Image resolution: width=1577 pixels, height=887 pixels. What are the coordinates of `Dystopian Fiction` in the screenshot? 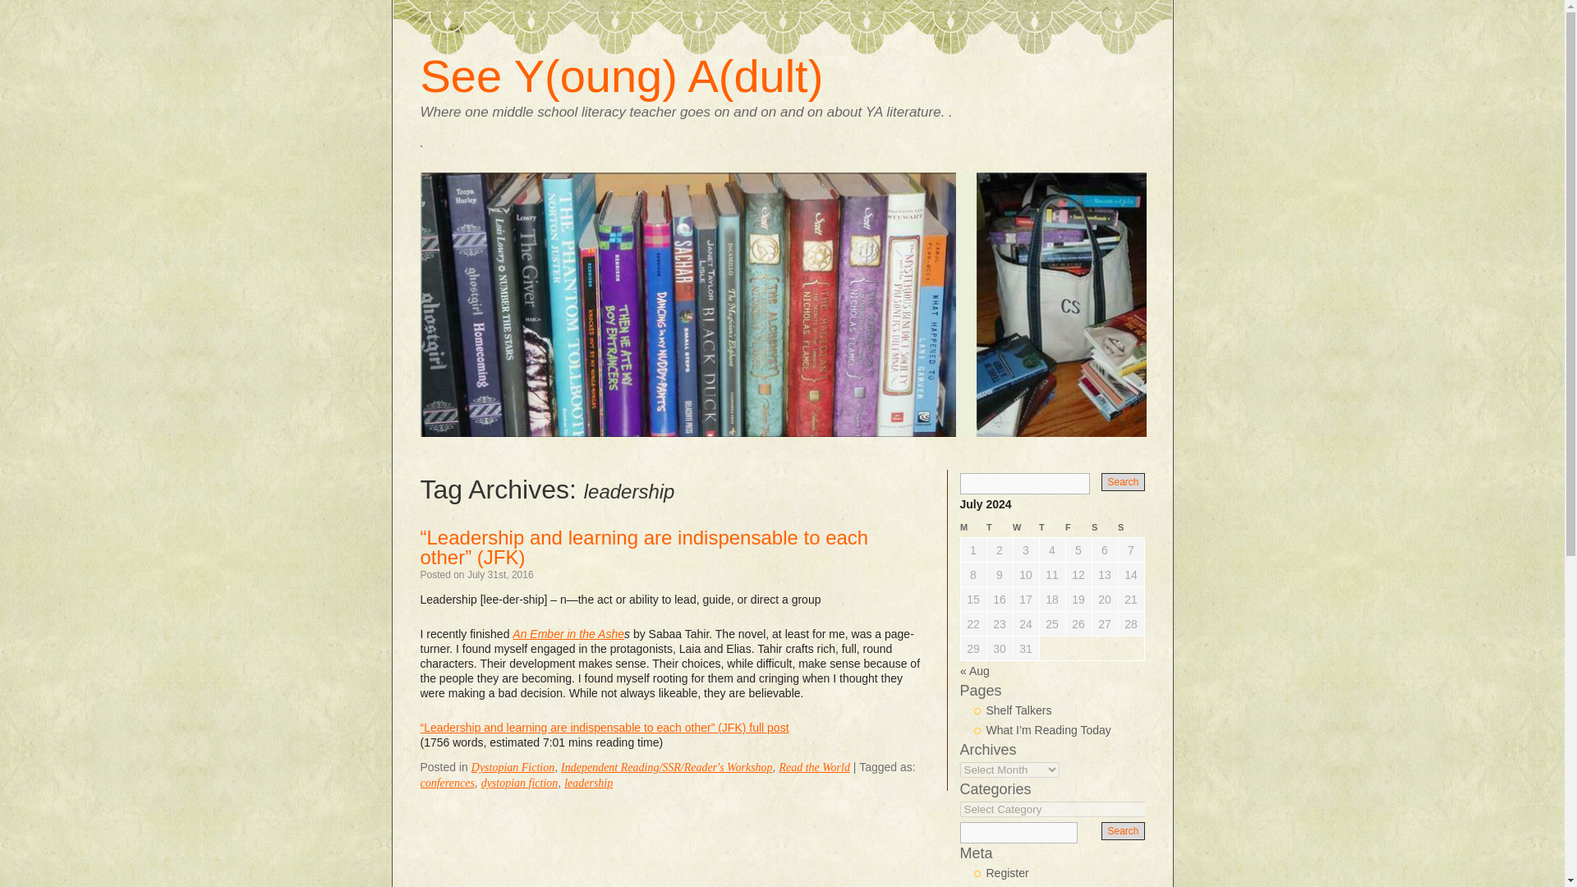 It's located at (513, 767).